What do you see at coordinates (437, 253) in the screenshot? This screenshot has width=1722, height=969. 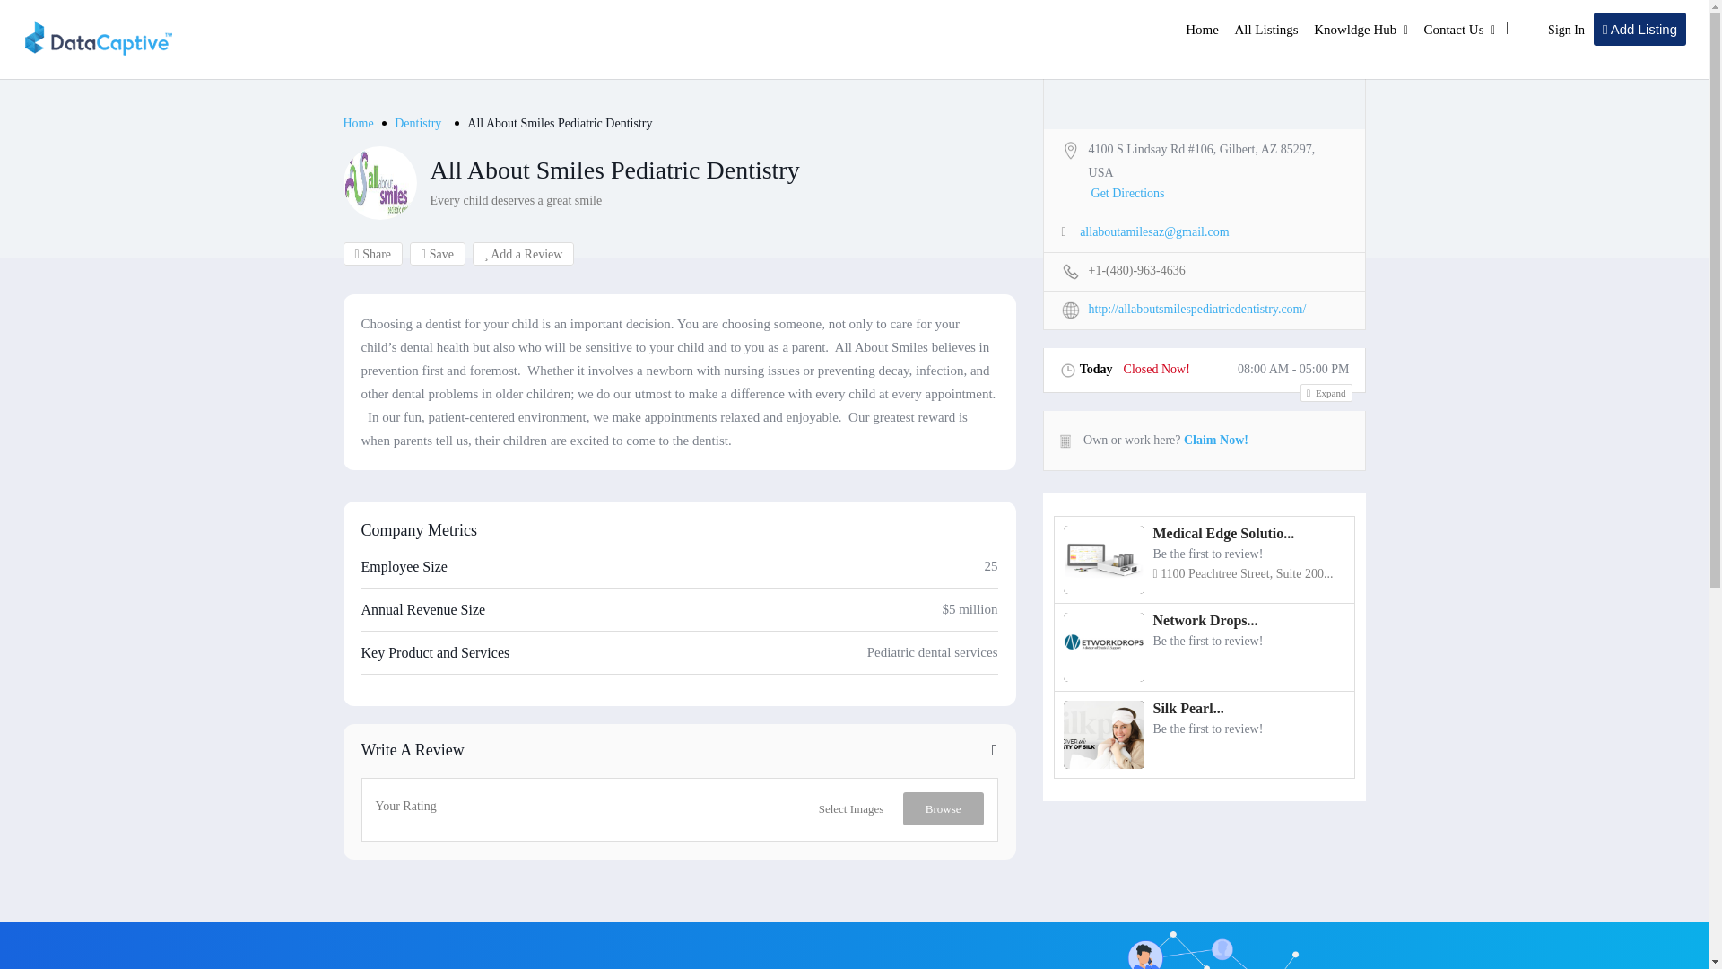 I see `Save` at bounding box center [437, 253].